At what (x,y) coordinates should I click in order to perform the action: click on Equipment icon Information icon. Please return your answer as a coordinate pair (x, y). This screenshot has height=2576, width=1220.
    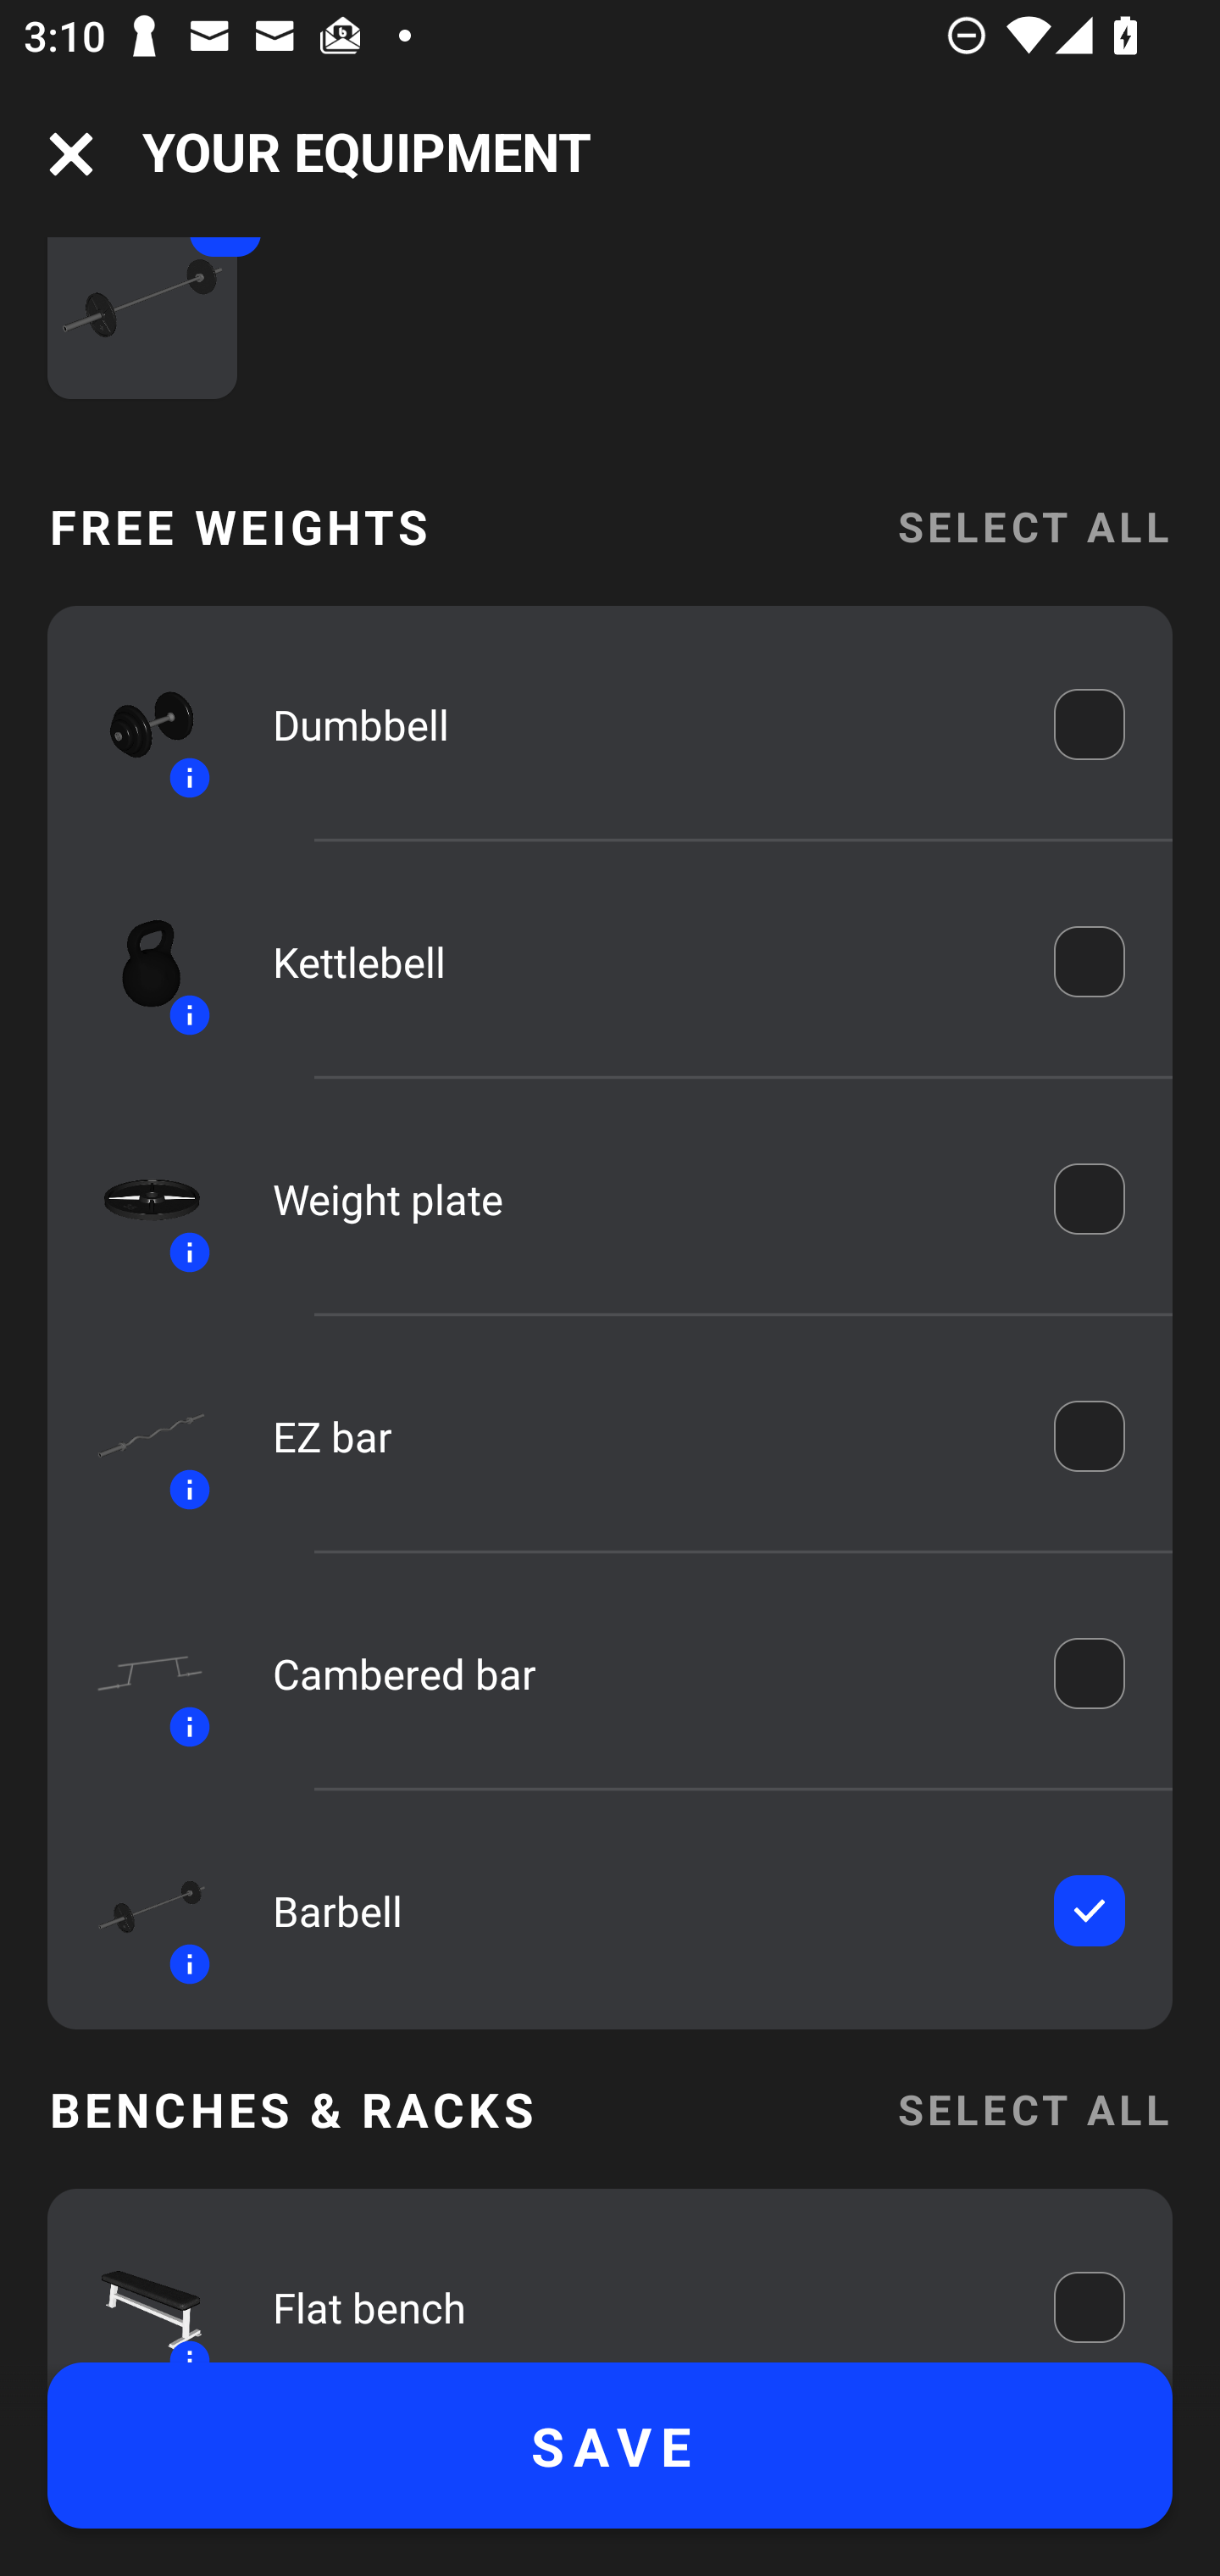
    Looking at the image, I should click on (136, 962).